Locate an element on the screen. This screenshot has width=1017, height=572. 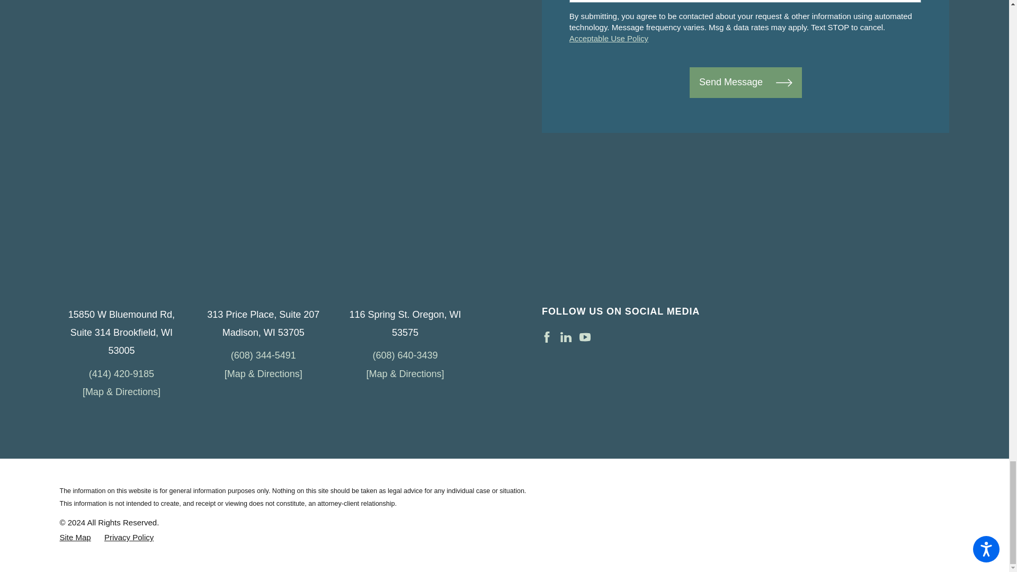
YouTube is located at coordinates (585, 337).